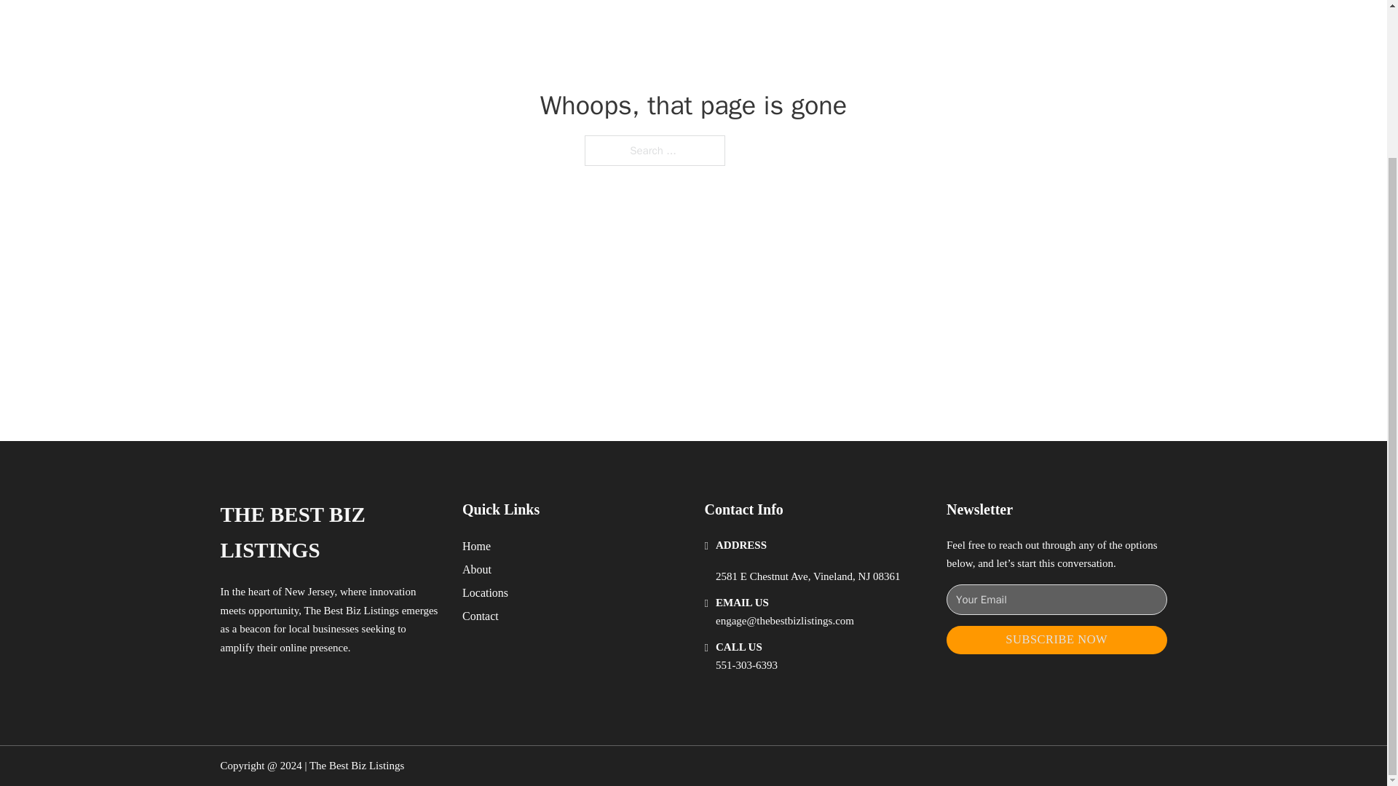  Describe the element at coordinates (746, 665) in the screenshot. I see `551-303-6393` at that location.